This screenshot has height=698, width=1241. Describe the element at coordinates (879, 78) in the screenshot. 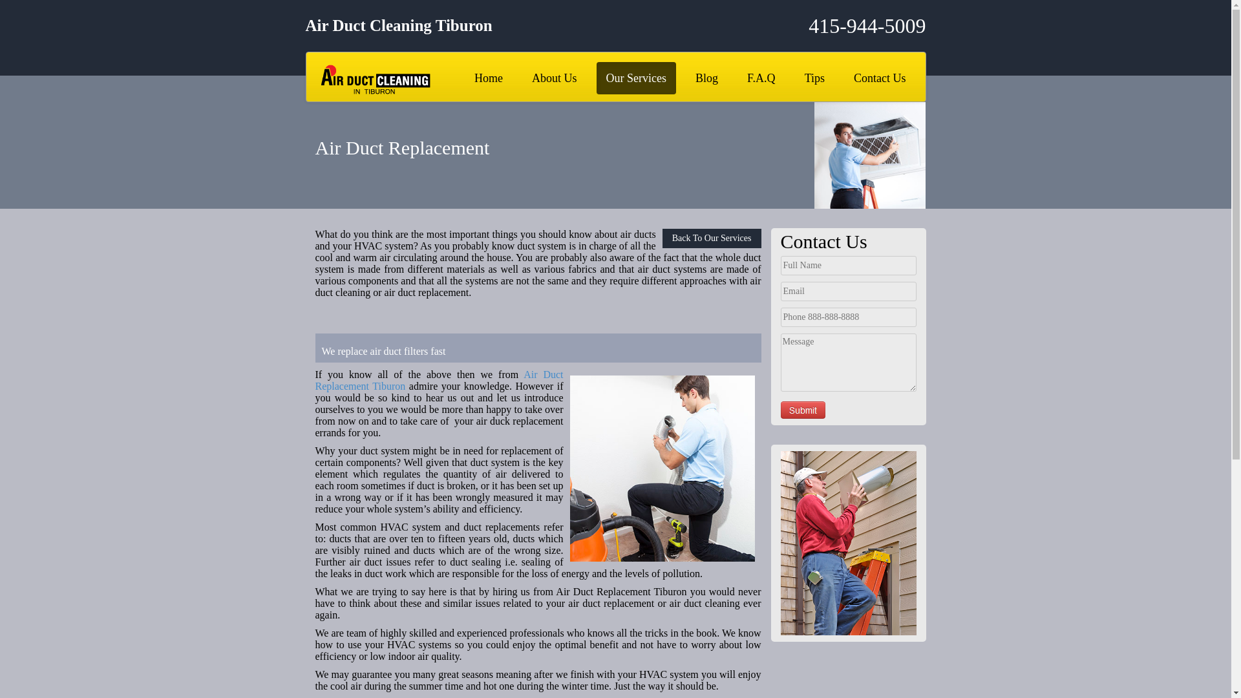

I see `Contact Us` at that location.